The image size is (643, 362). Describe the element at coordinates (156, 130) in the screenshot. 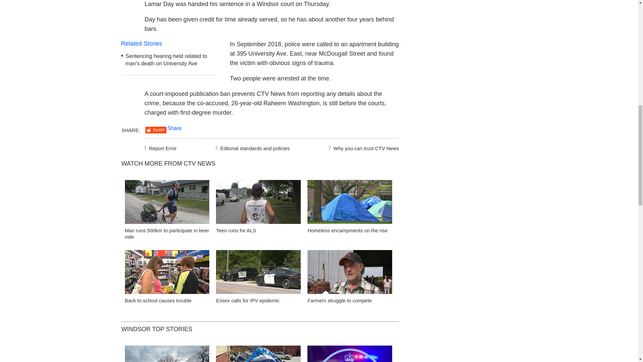

I see `Reddit` at that location.